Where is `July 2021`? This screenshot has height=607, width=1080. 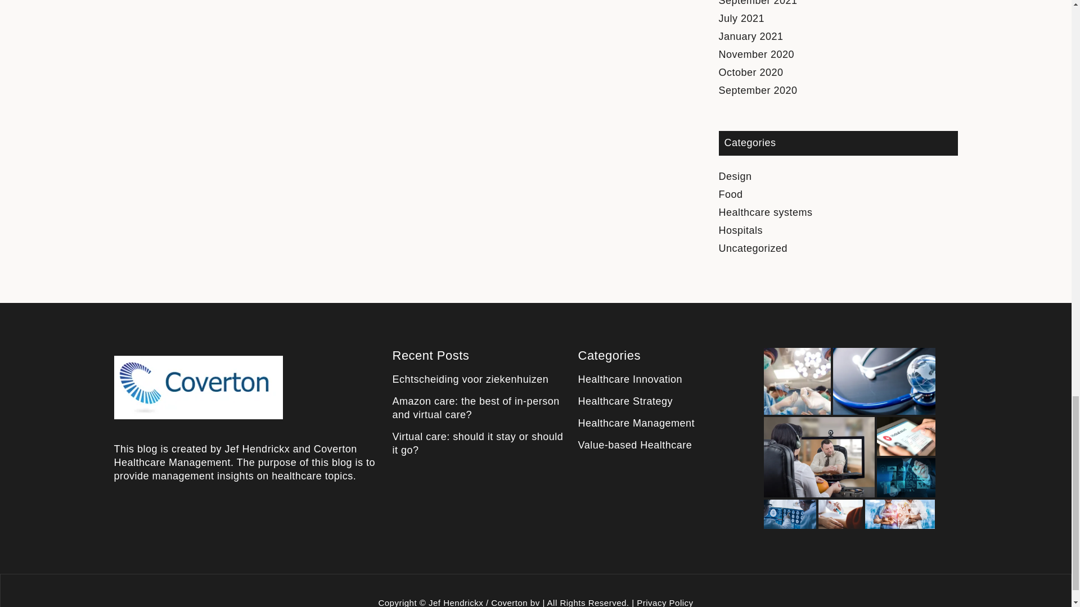 July 2021 is located at coordinates (741, 18).